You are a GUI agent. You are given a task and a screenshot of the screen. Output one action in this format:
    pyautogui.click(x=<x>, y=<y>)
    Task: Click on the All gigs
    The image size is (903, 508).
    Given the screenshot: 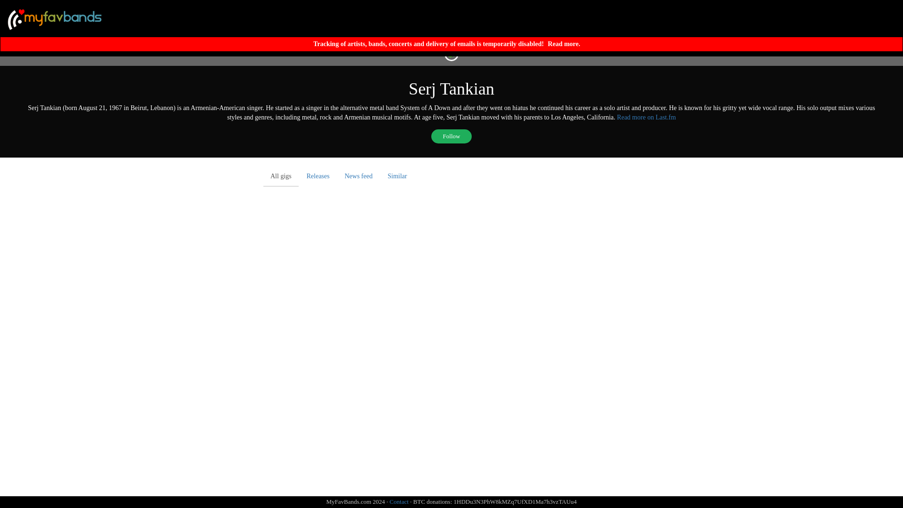 What is the action you would take?
    pyautogui.click(x=281, y=177)
    